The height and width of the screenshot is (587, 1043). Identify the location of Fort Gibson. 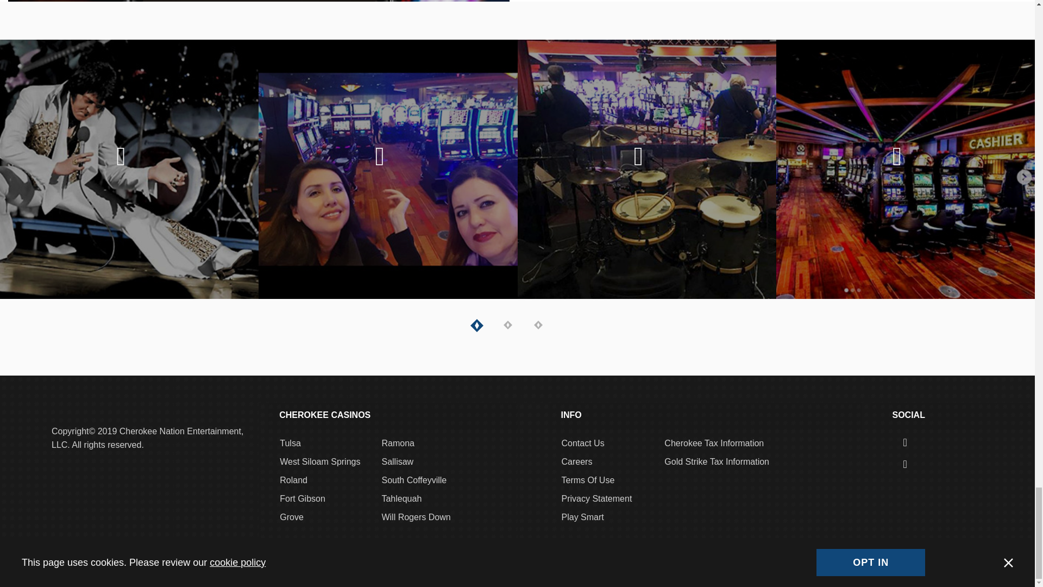
(302, 498).